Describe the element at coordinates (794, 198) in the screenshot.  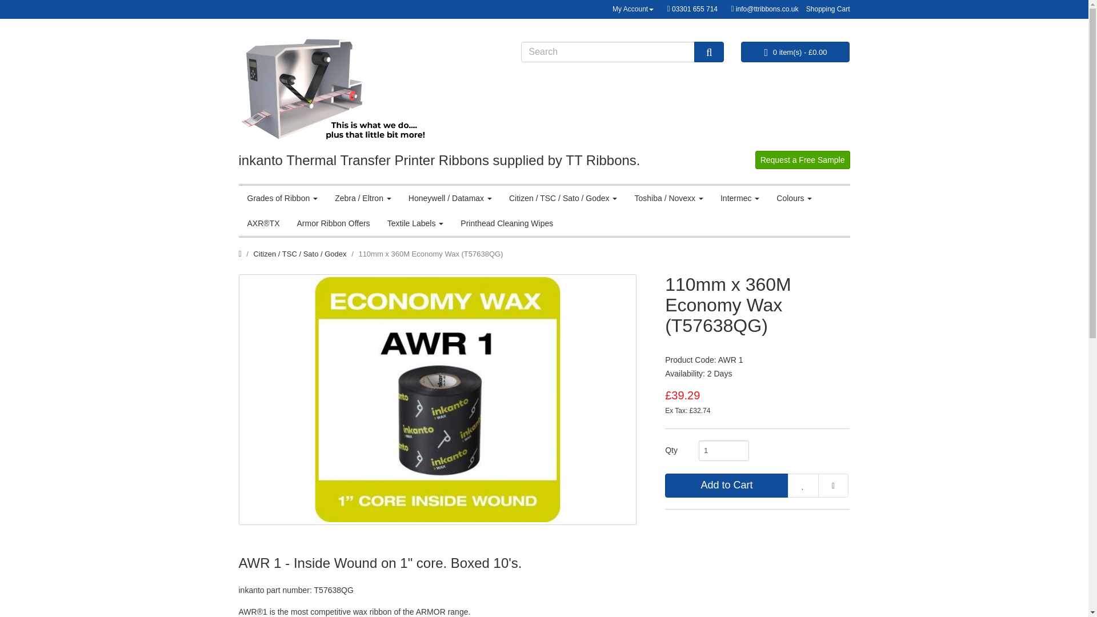
I see `Colours` at that location.